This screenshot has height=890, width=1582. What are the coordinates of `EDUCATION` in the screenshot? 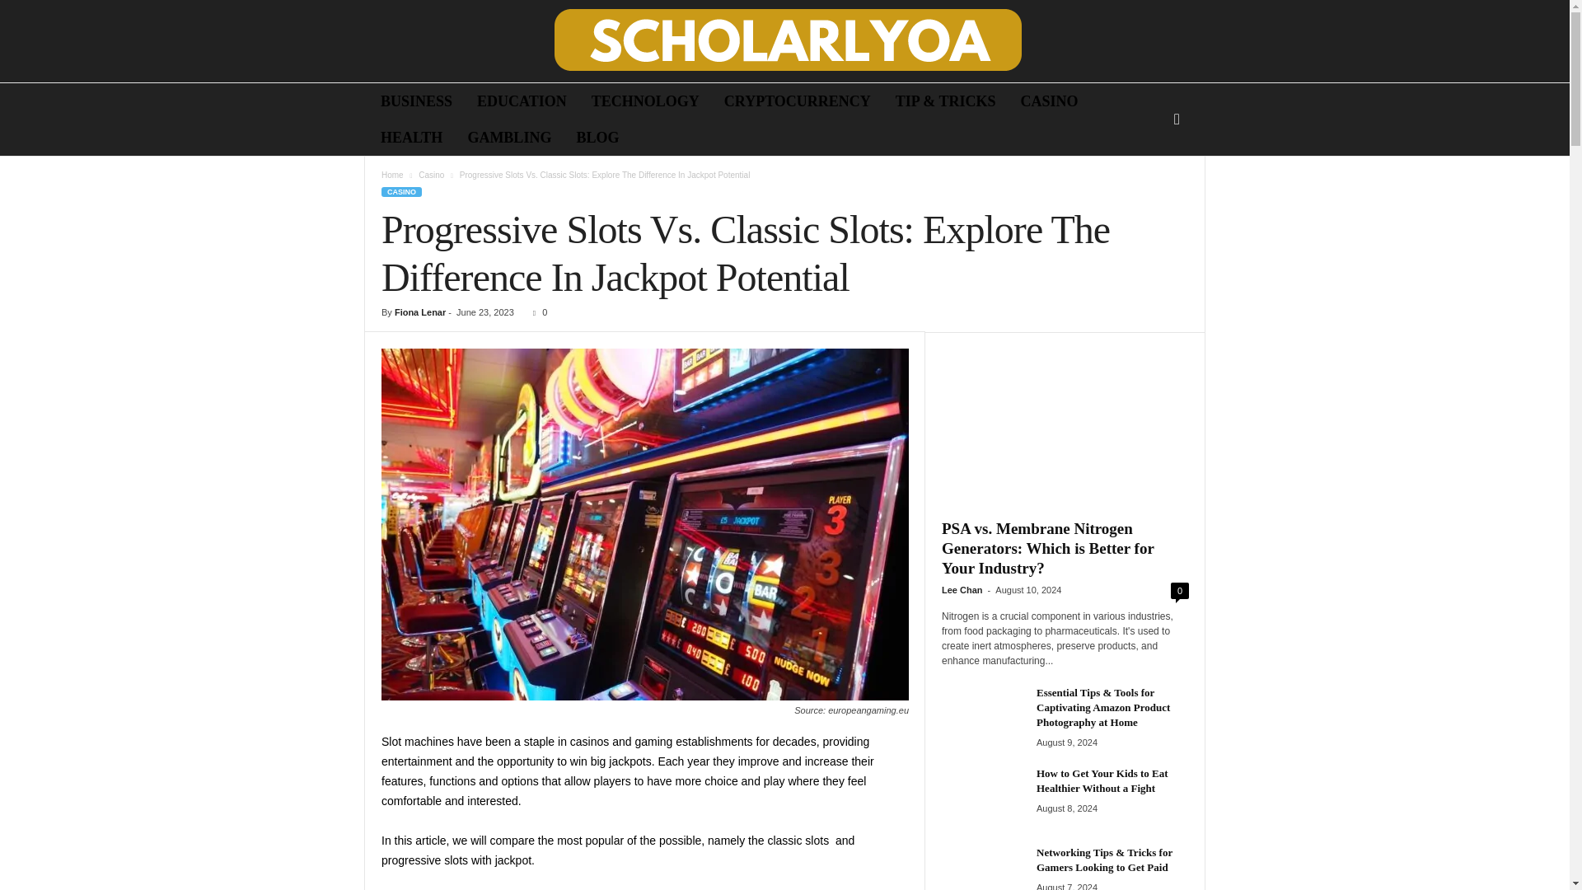 It's located at (522, 101).